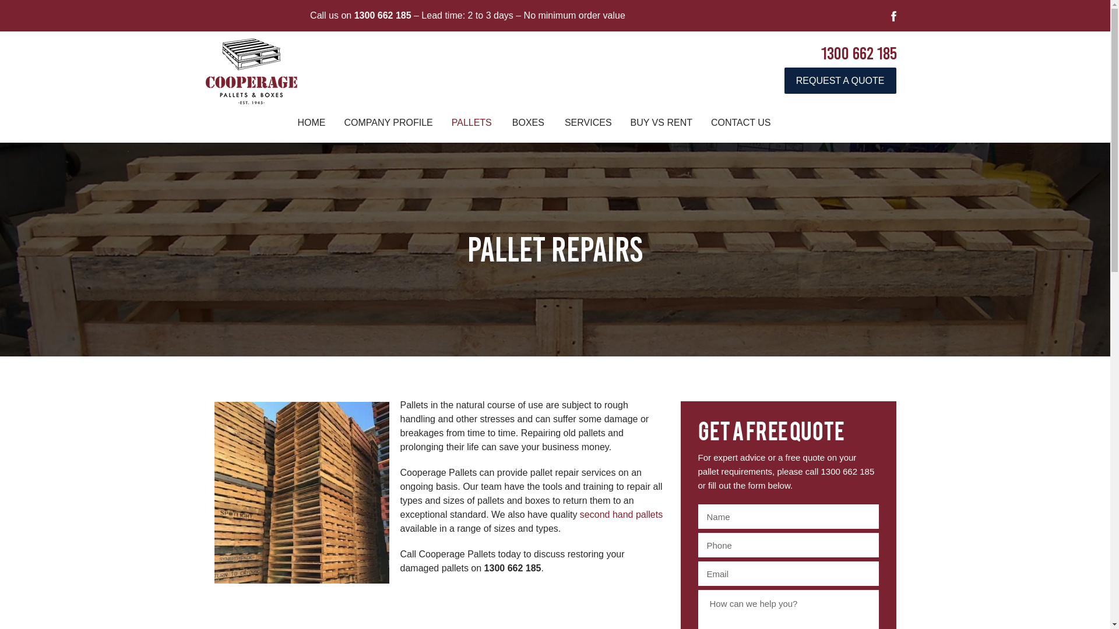  I want to click on SERVICES, so click(589, 123).